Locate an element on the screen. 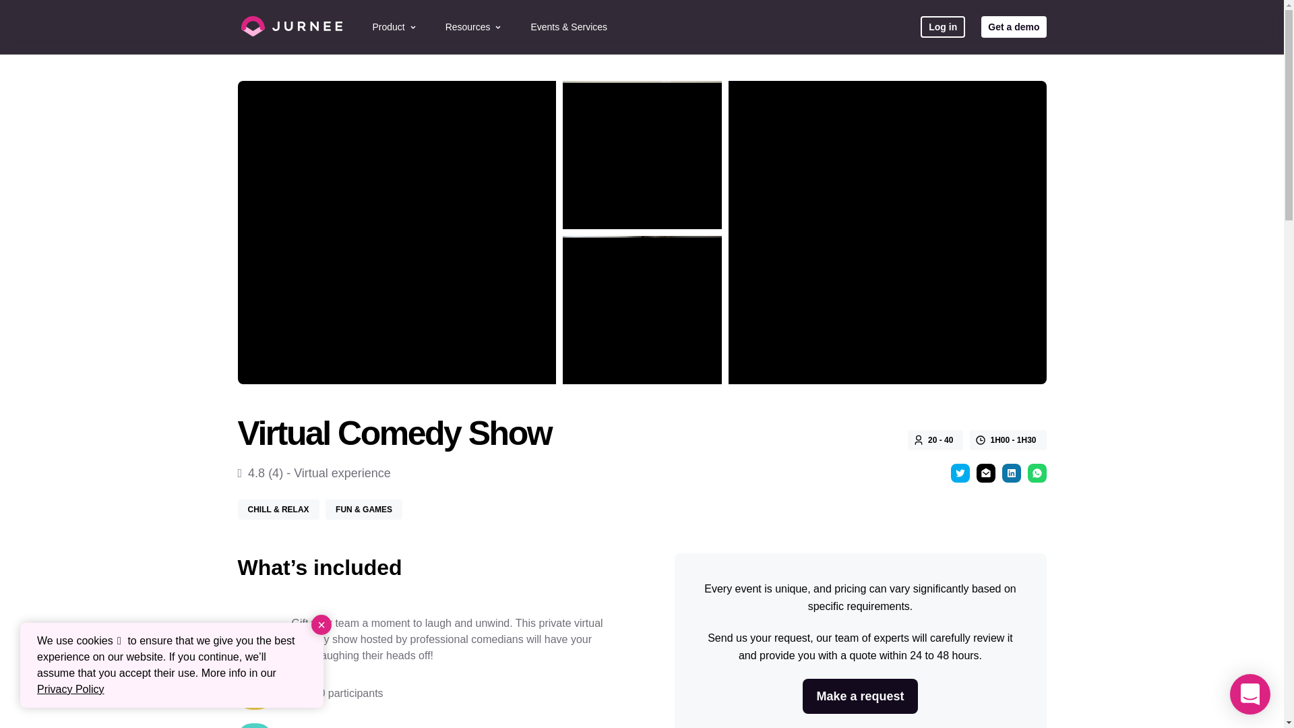 This screenshot has height=728, width=1294. Get a demo is located at coordinates (1013, 27).